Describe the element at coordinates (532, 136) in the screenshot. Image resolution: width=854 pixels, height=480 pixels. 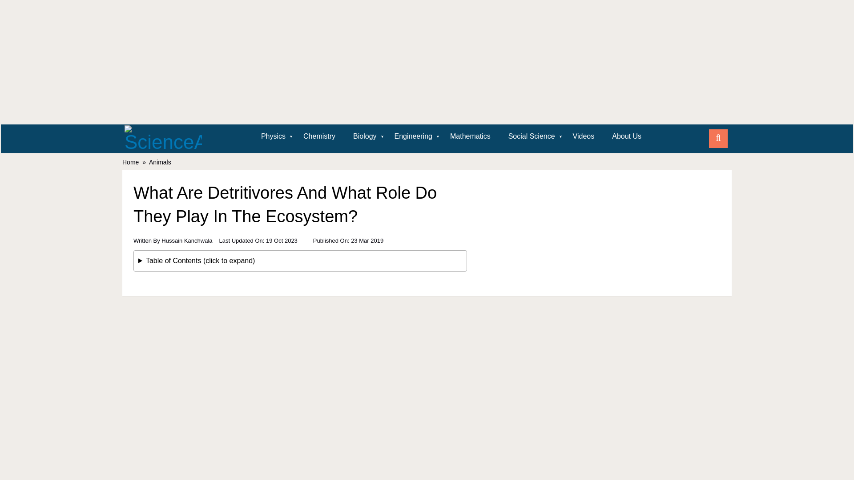
I see `Social Science` at that location.